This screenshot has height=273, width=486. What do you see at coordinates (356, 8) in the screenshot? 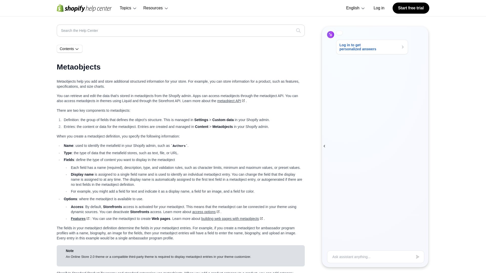
I see `English` at bounding box center [356, 8].